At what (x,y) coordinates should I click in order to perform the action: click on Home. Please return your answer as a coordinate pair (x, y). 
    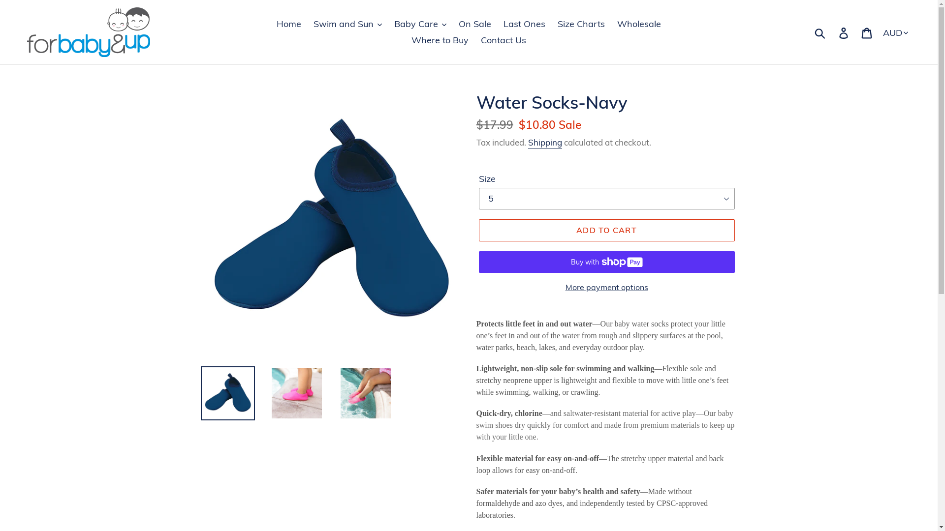
    Looking at the image, I should click on (289, 24).